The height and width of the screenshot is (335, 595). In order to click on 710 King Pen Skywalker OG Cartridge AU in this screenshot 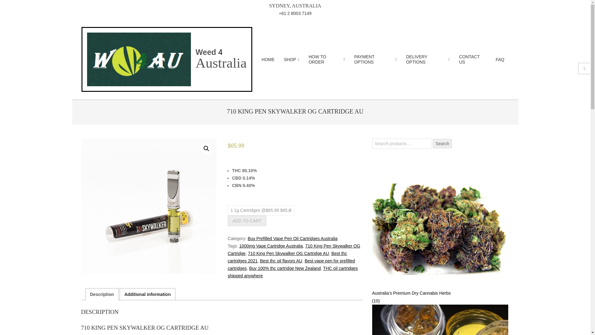, I will do `click(288, 253)`.